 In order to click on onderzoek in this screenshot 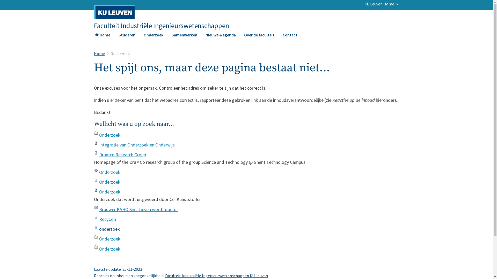, I will do `click(109, 229)`.